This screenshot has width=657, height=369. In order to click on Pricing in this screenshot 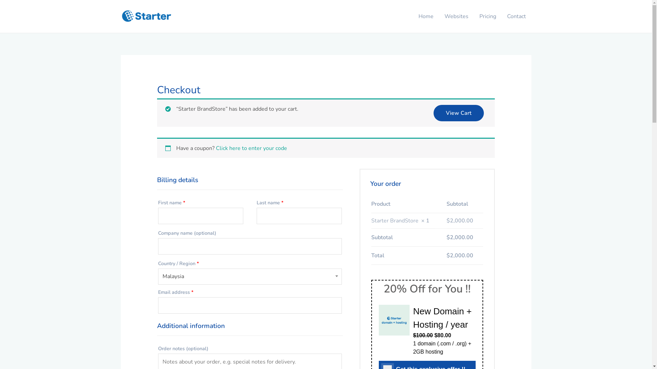, I will do `click(487, 16)`.